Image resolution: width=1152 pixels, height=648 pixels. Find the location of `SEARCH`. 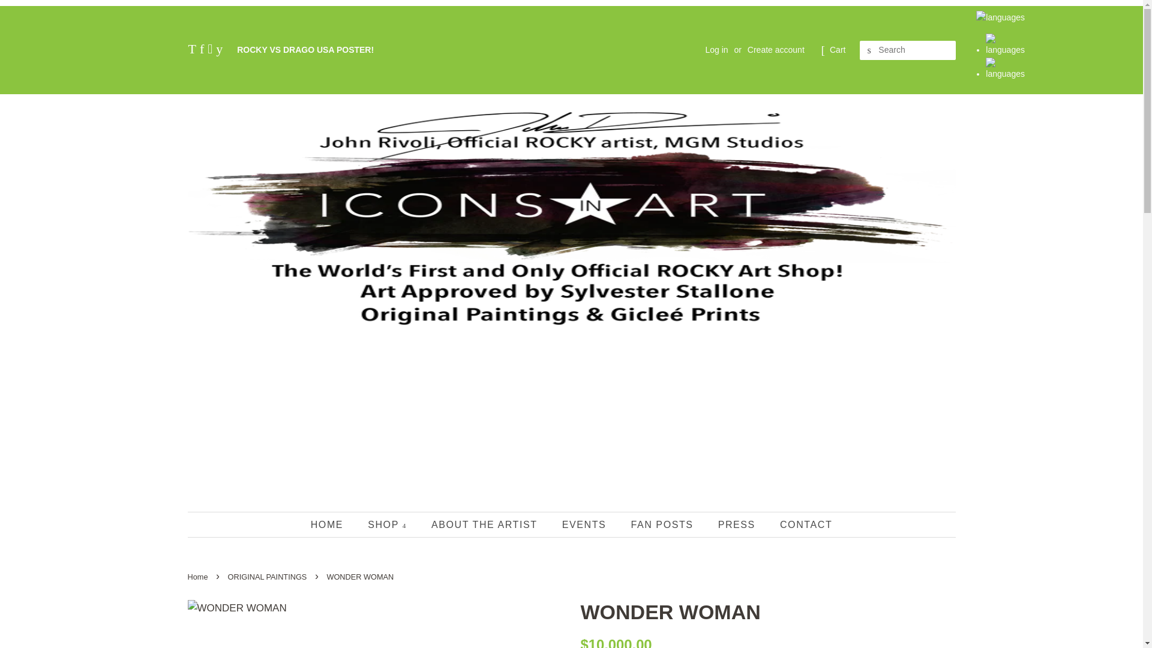

SEARCH is located at coordinates (869, 50).